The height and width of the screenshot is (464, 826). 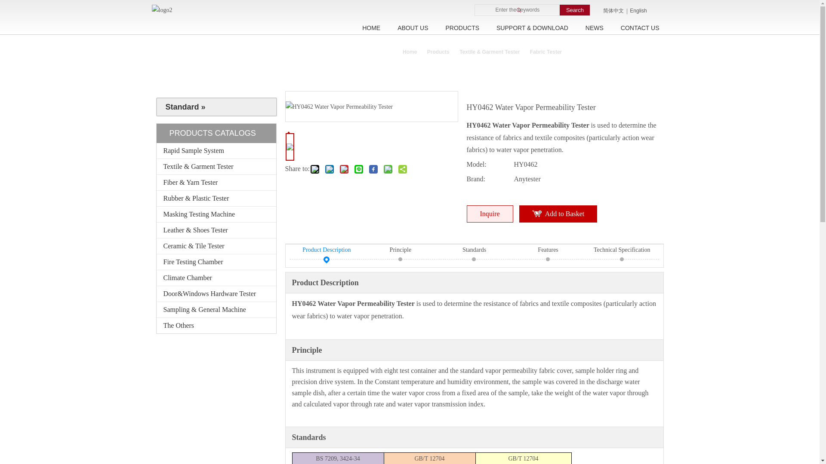 I want to click on HOME, so click(x=371, y=27).